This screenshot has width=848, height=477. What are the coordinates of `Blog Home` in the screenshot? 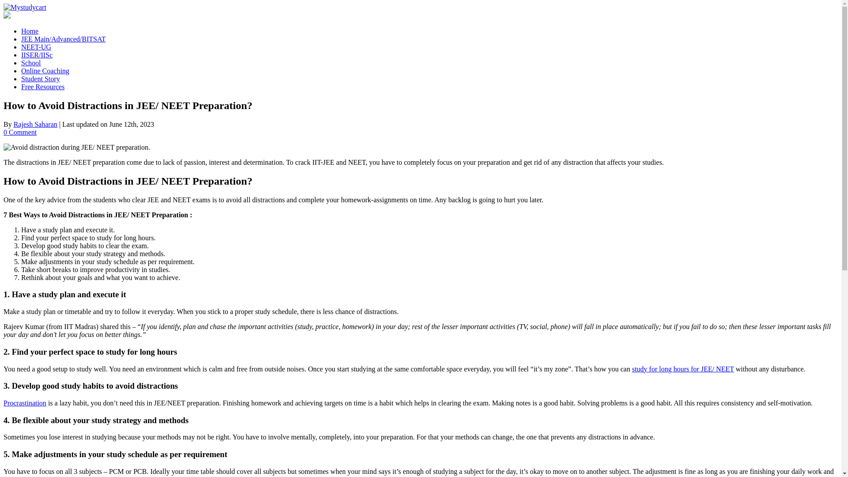 It's located at (30, 31).